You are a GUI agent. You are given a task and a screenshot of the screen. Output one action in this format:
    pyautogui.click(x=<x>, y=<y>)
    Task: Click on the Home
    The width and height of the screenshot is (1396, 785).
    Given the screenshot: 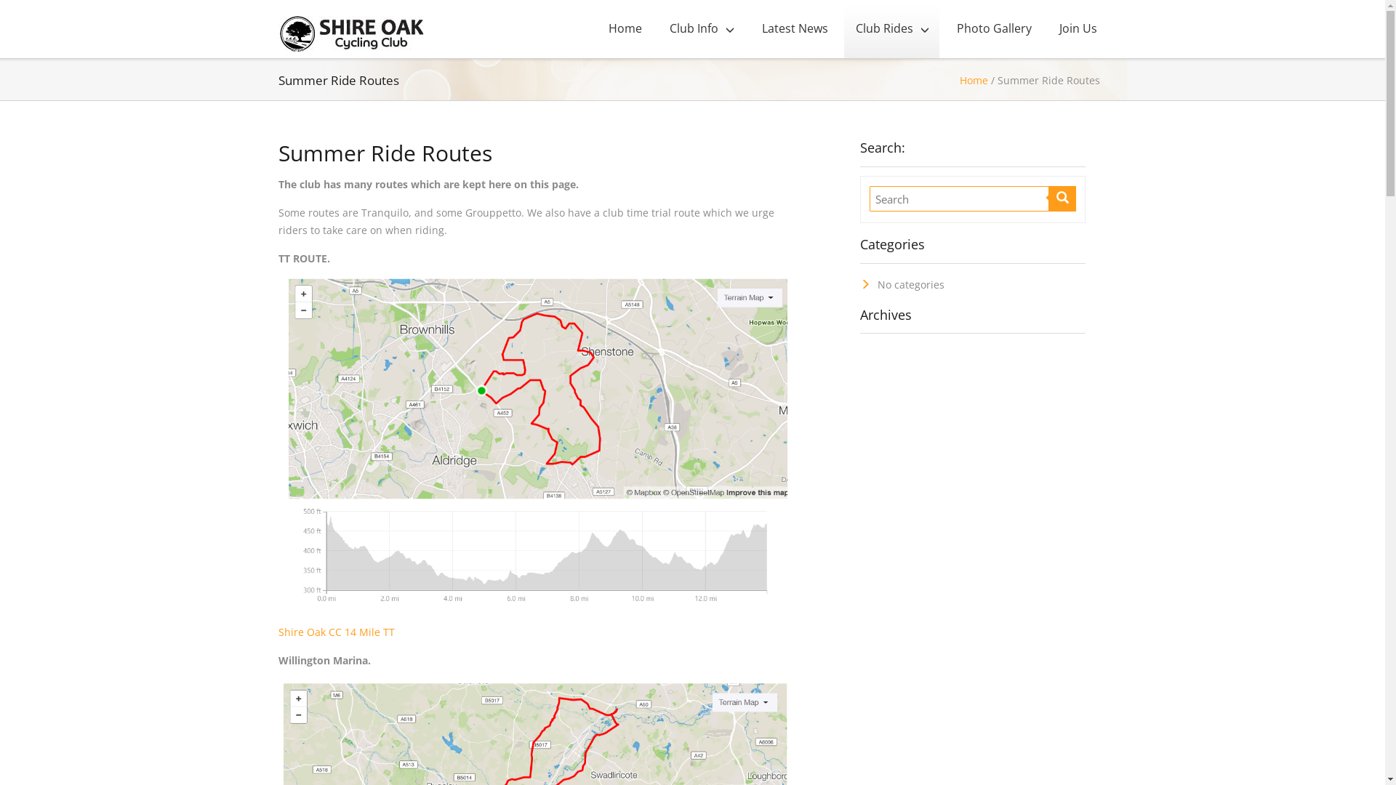 What is the action you would take?
    pyautogui.click(x=624, y=29)
    